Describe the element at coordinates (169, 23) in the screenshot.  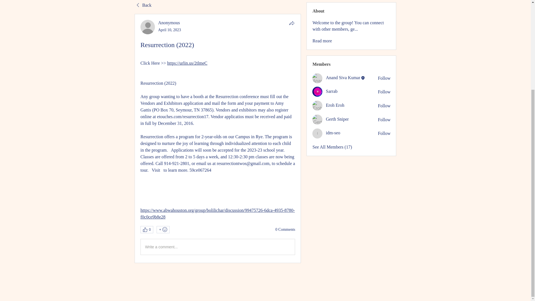
I see `Anonymous` at that location.